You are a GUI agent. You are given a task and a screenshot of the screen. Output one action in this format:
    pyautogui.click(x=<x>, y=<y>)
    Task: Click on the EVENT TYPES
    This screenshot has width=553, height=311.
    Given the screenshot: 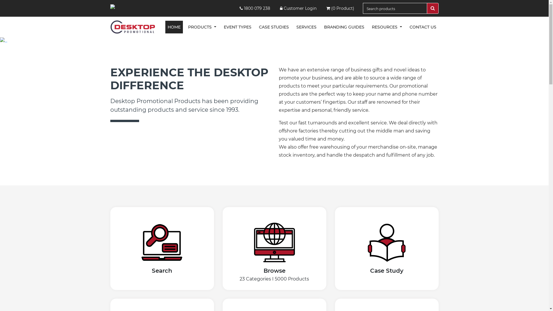 What is the action you would take?
    pyautogui.click(x=238, y=27)
    